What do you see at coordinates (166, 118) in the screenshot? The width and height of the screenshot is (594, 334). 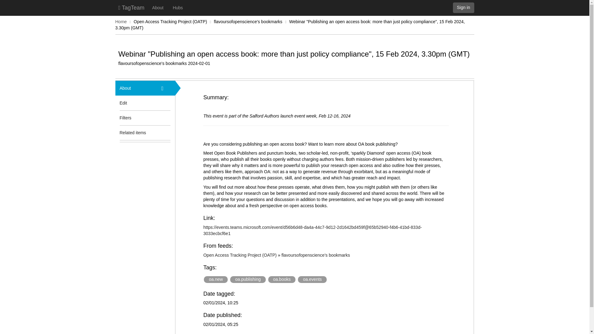 I see `Item-level tag filters` at bounding box center [166, 118].